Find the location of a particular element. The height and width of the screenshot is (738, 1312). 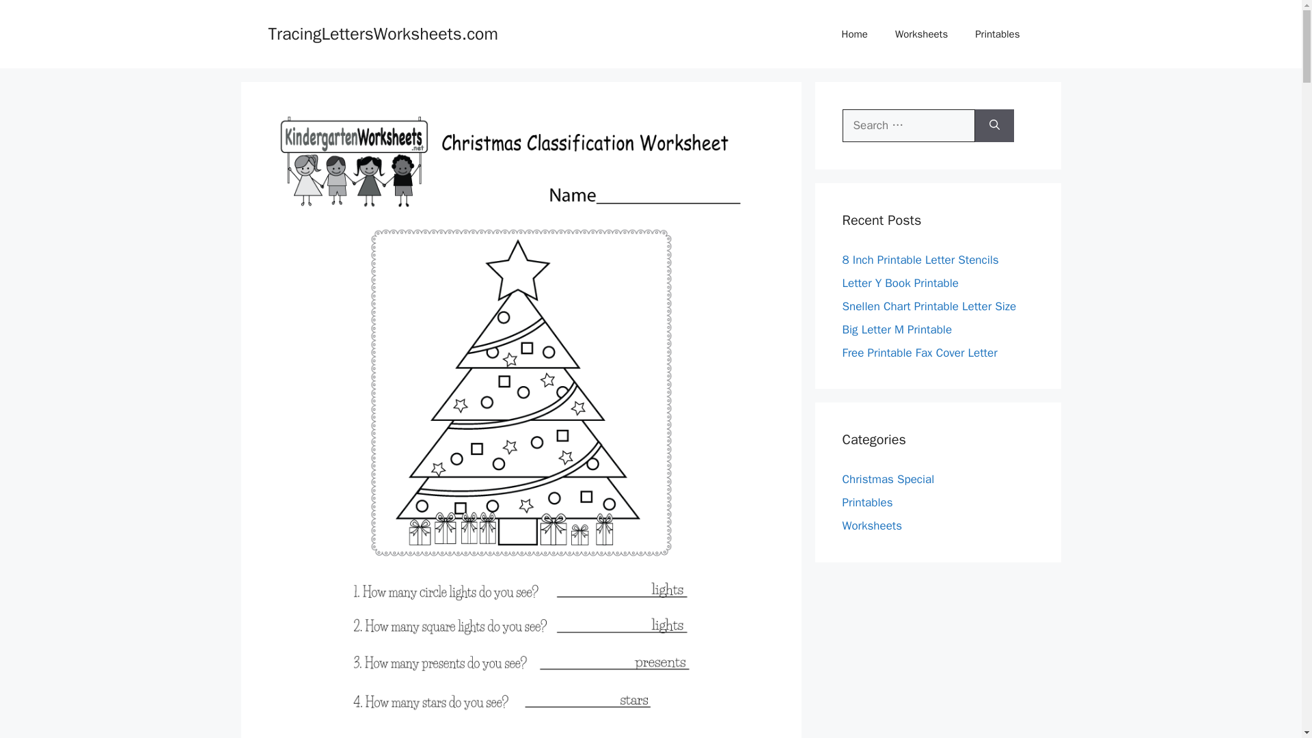

Snellen Chart Printable Letter Size is located at coordinates (929, 306).